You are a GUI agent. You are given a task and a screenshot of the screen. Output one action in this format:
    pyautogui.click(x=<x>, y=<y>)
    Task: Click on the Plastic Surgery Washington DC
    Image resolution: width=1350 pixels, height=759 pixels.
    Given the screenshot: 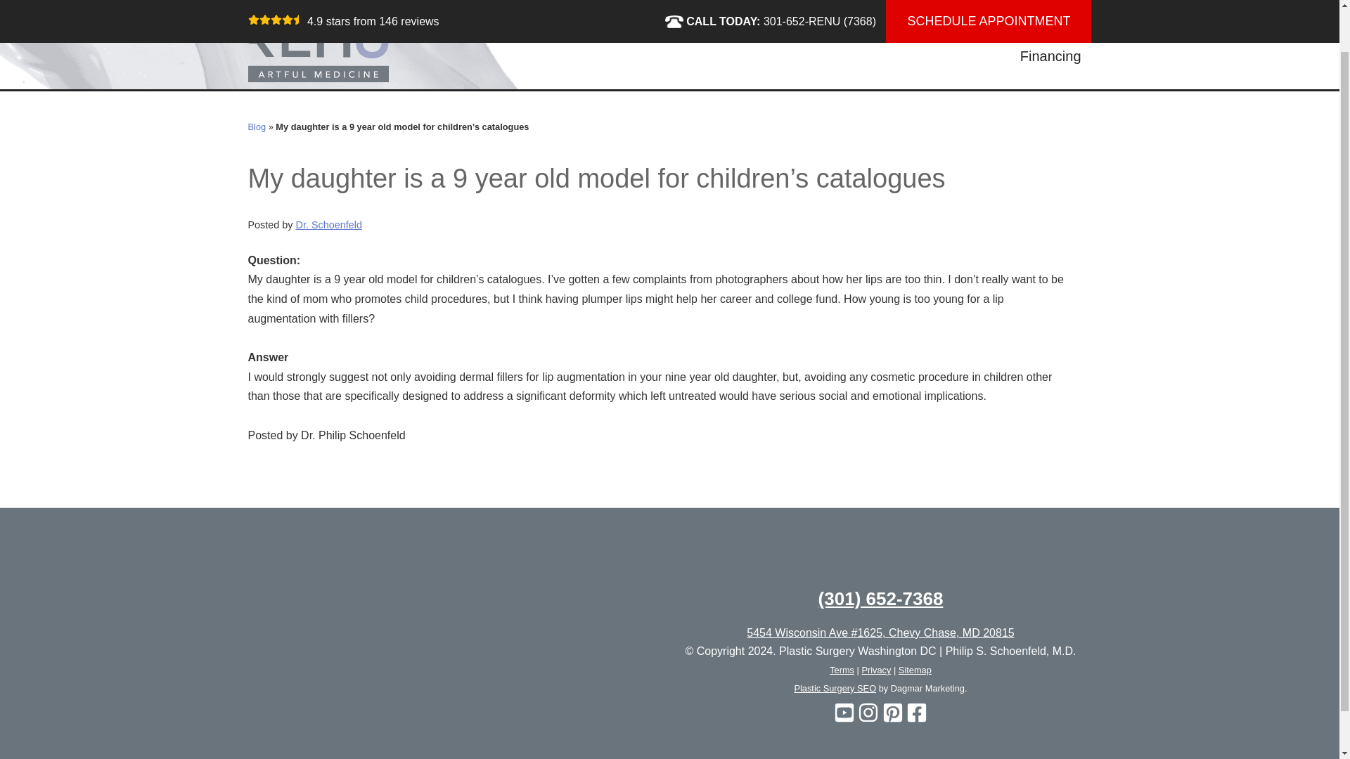 What is the action you would take?
    pyautogui.click(x=318, y=42)
    